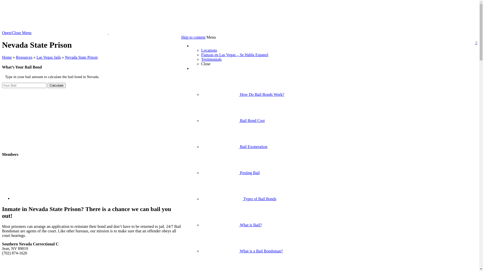  What do you see at coordinates (209, 50) in the screenshot?
I see `Locations` at bounding box center [209, 50].